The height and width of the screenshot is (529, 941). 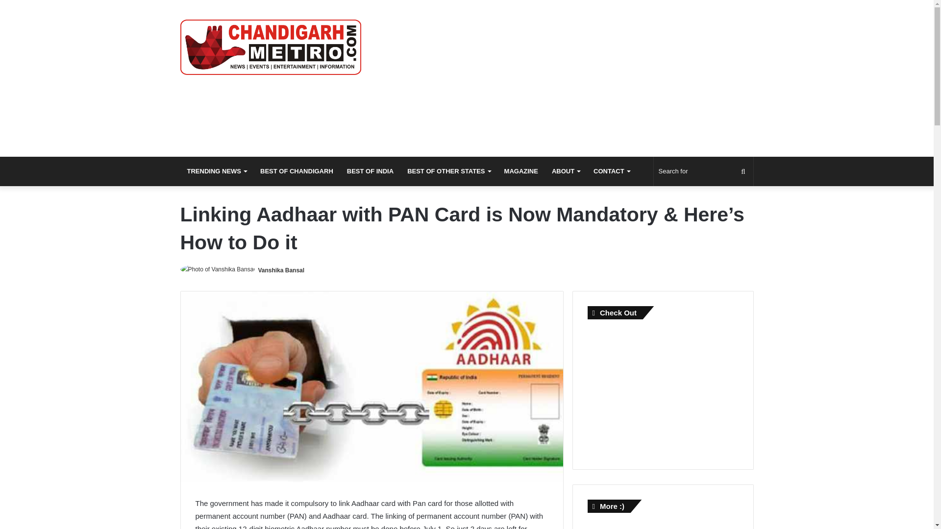 What do you see at coordinates (448, 171) in the screenshot?
I see `BEST OF OTHER STATES` at bounding box center [448, 171].